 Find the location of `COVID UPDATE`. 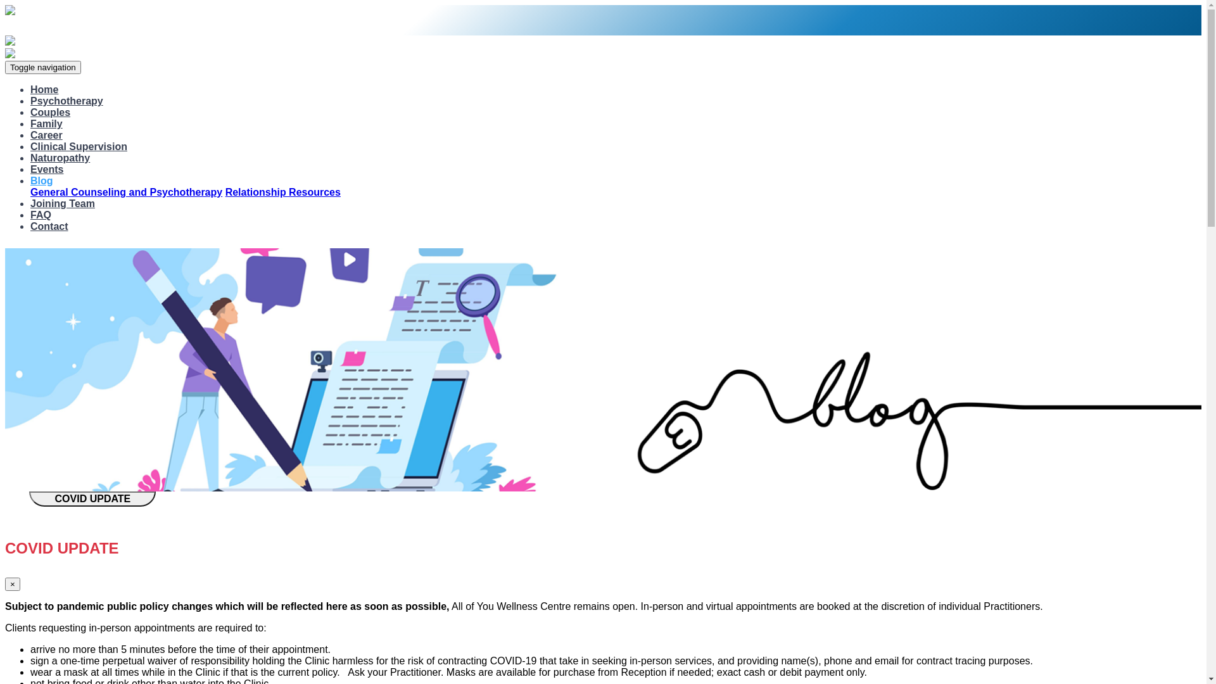

COVID UPDATE is located at coordinates (92, 499).